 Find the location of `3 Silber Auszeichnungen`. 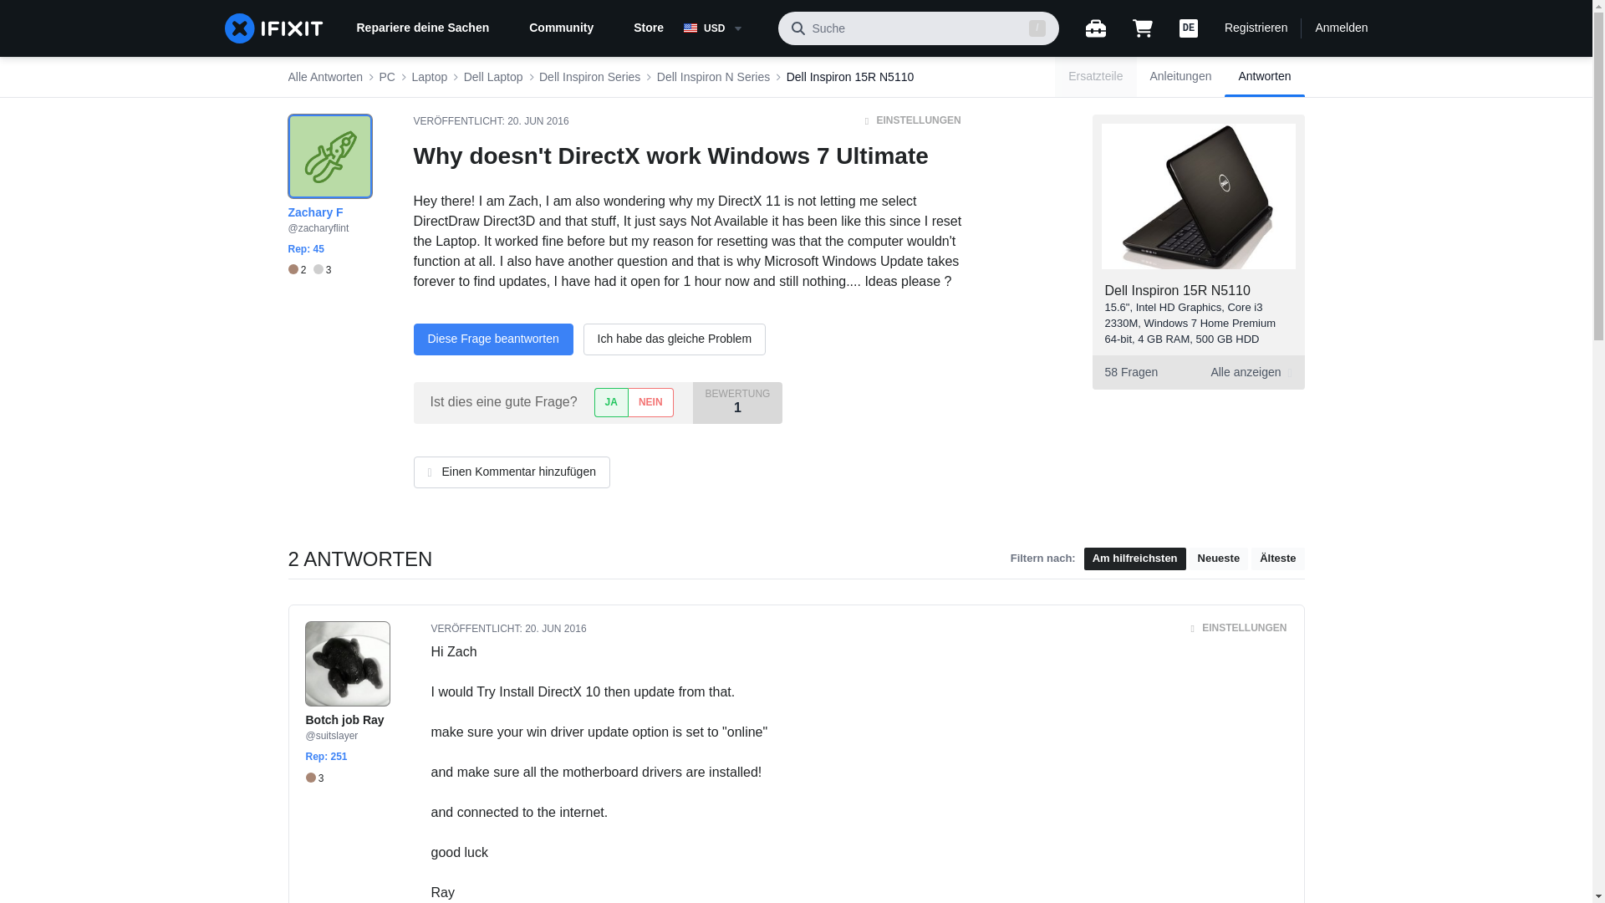

3 Silber Auszeichnungen is located at coordinates (323, 270).